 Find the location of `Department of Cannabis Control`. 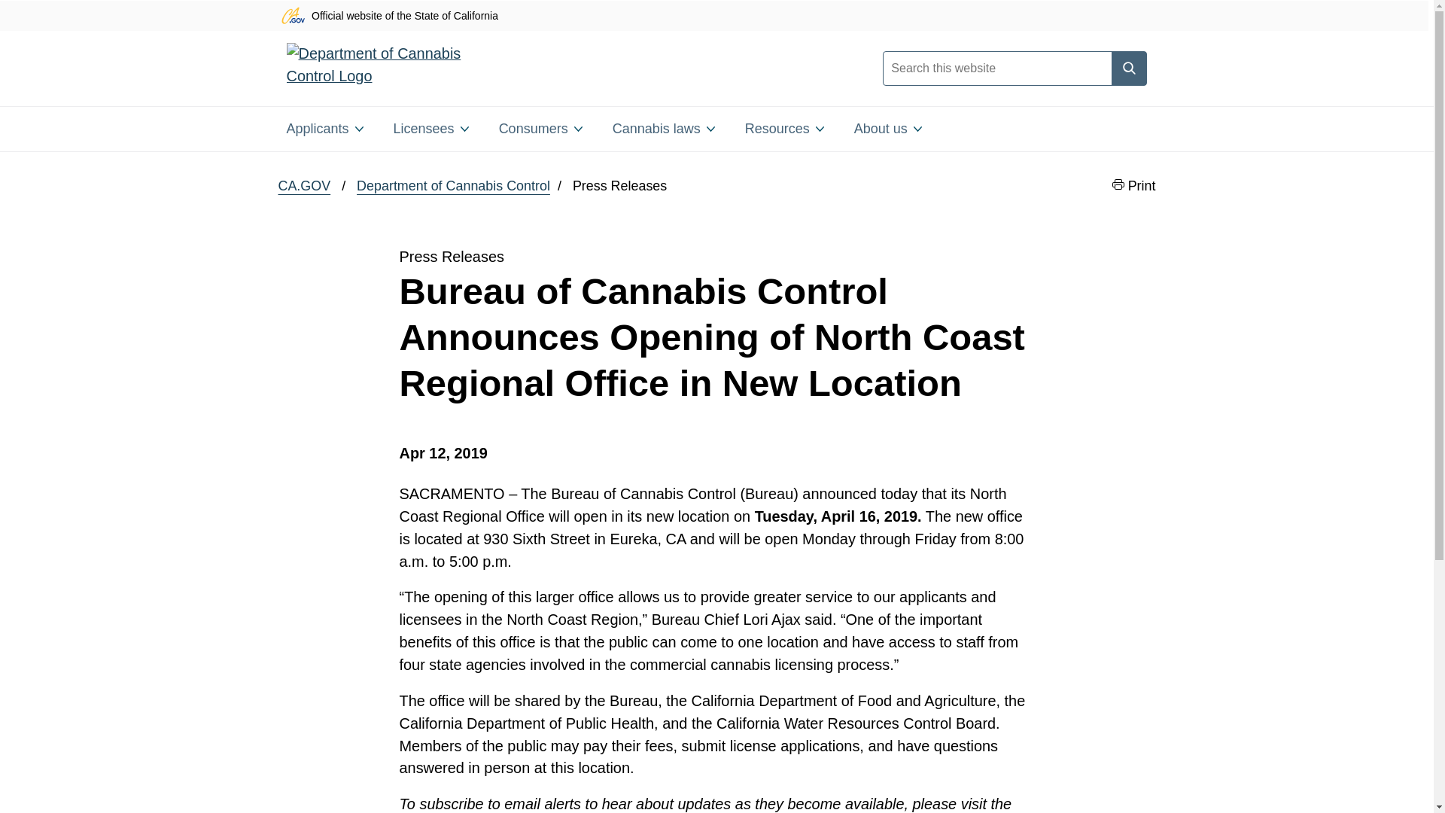

Department of Cannabis Control is located at coordinates (453, 187).